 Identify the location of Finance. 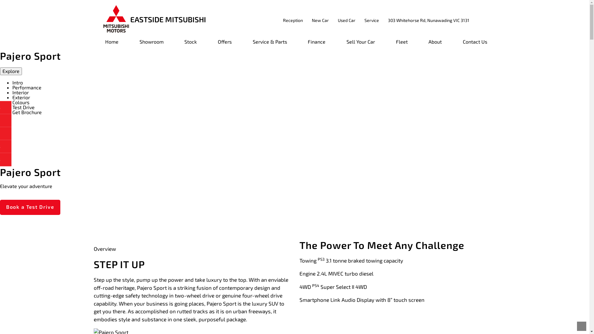
(317, 44).